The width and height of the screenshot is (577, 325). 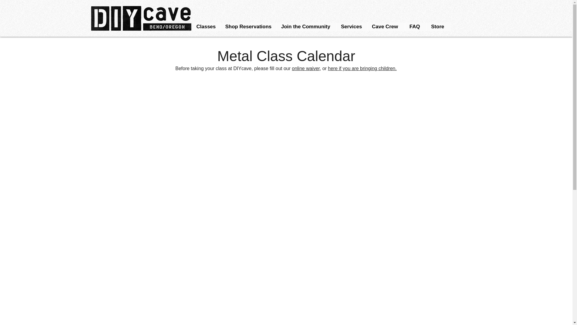 I want to click on online waiver, so click(x=306, y=69).